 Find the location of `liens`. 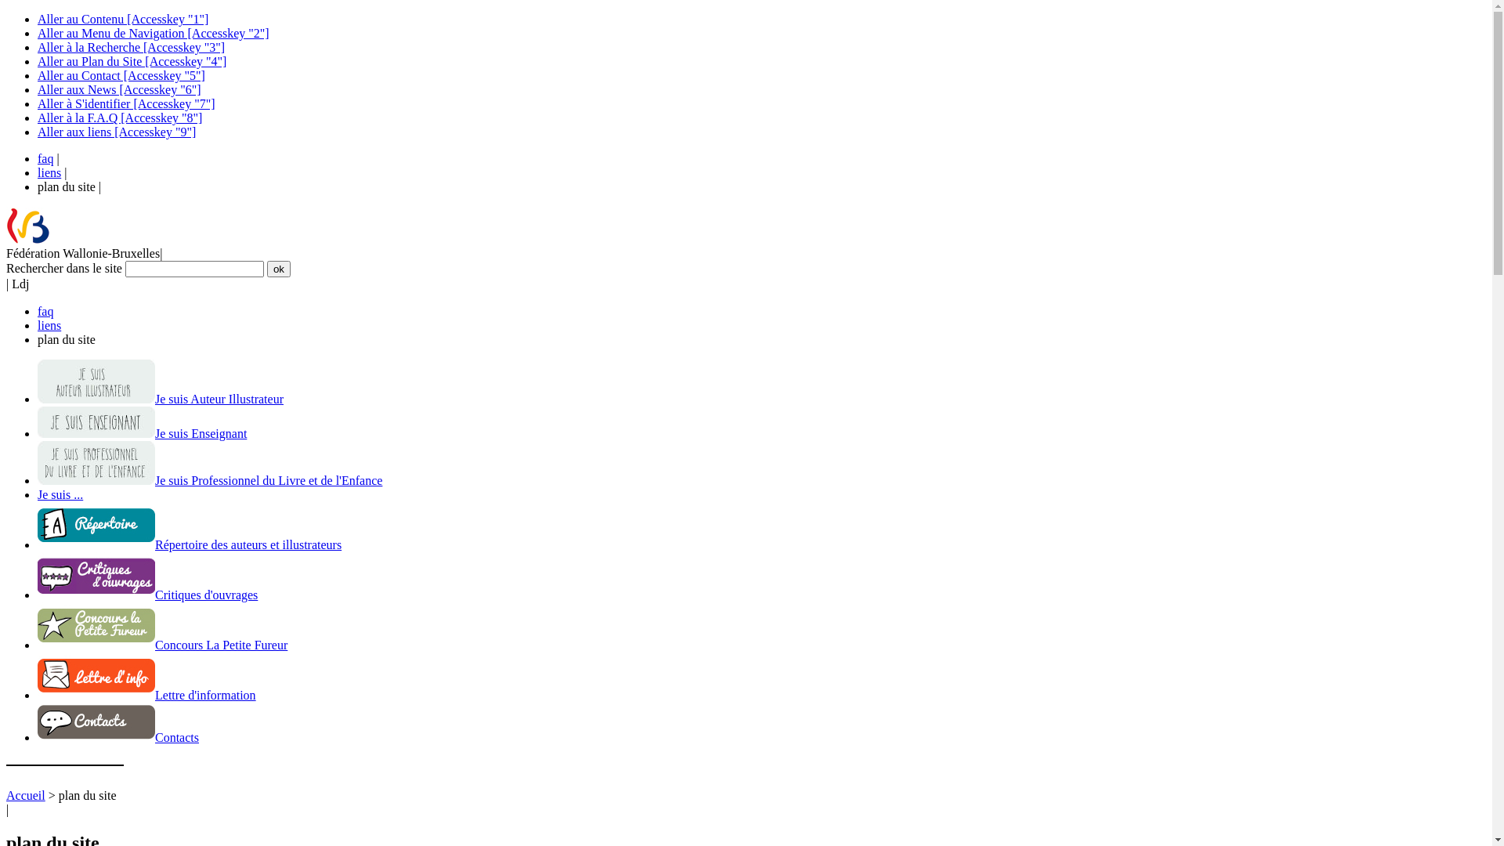

liens is located at coordinates (49, 172).